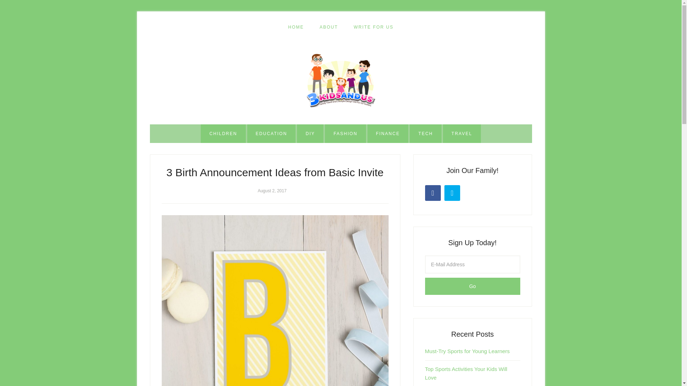  I want to click on CHILDREN, so click(223, 133).